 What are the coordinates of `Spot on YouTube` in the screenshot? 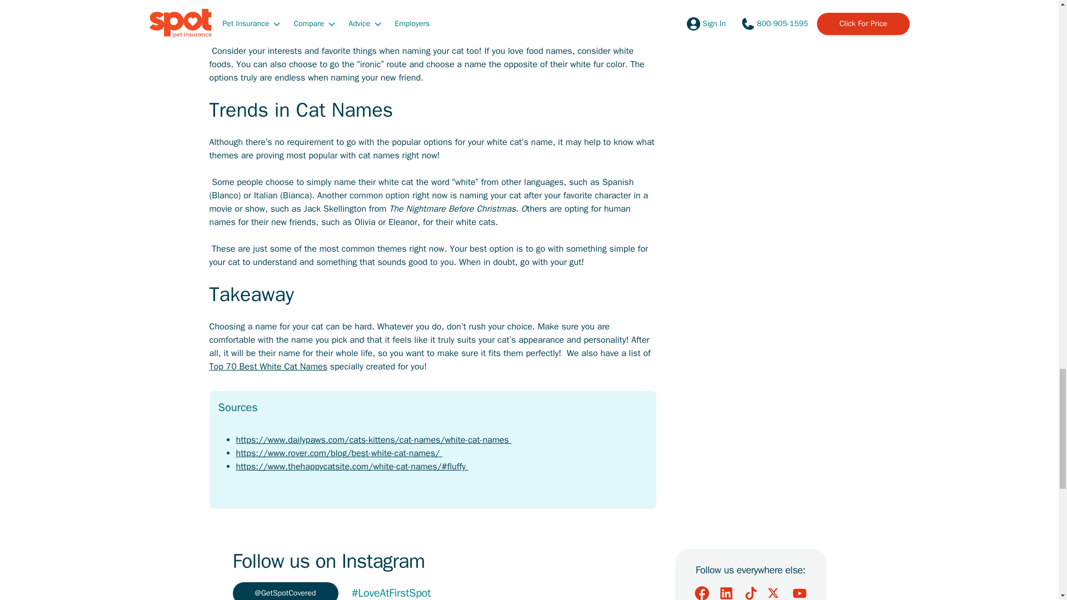 It's located at (799, 592).